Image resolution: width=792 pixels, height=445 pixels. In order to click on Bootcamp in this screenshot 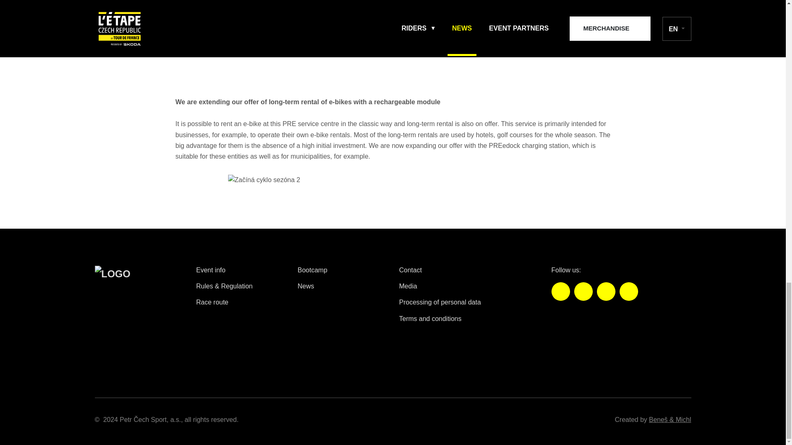, I will do `click(313, 270)`.